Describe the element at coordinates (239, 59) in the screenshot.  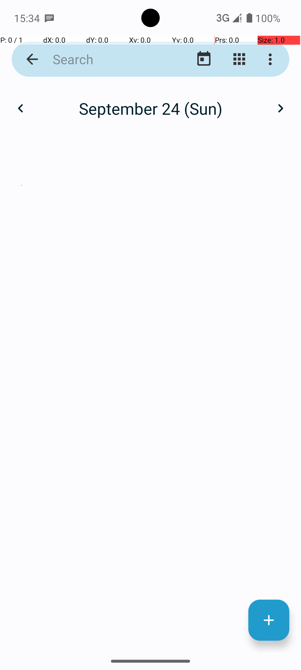
I see `Change view` at that location.